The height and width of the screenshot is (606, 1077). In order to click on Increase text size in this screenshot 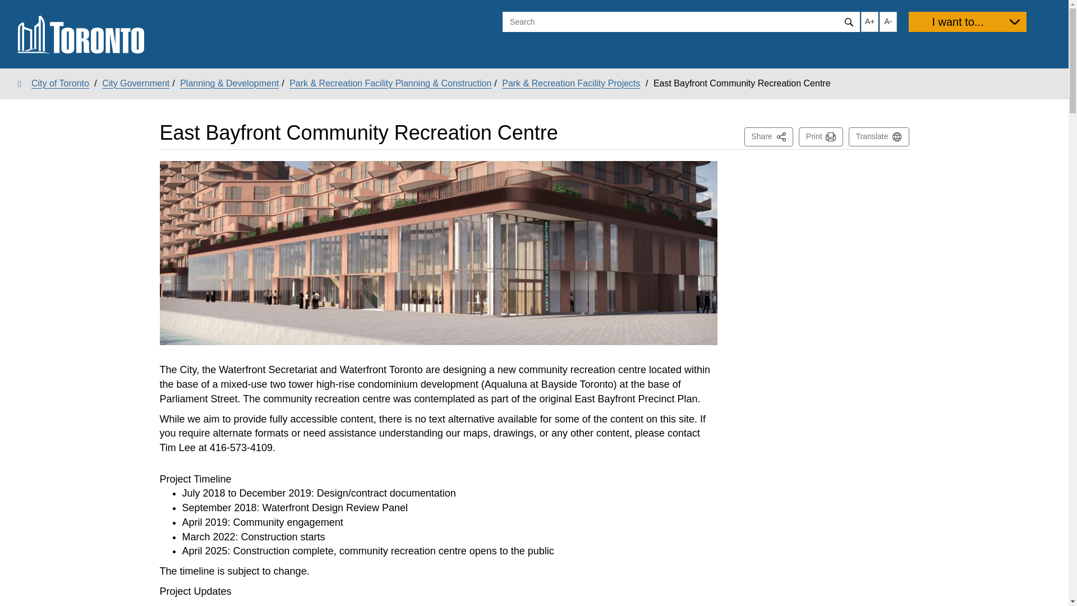, I will do `click(8, 9)`.